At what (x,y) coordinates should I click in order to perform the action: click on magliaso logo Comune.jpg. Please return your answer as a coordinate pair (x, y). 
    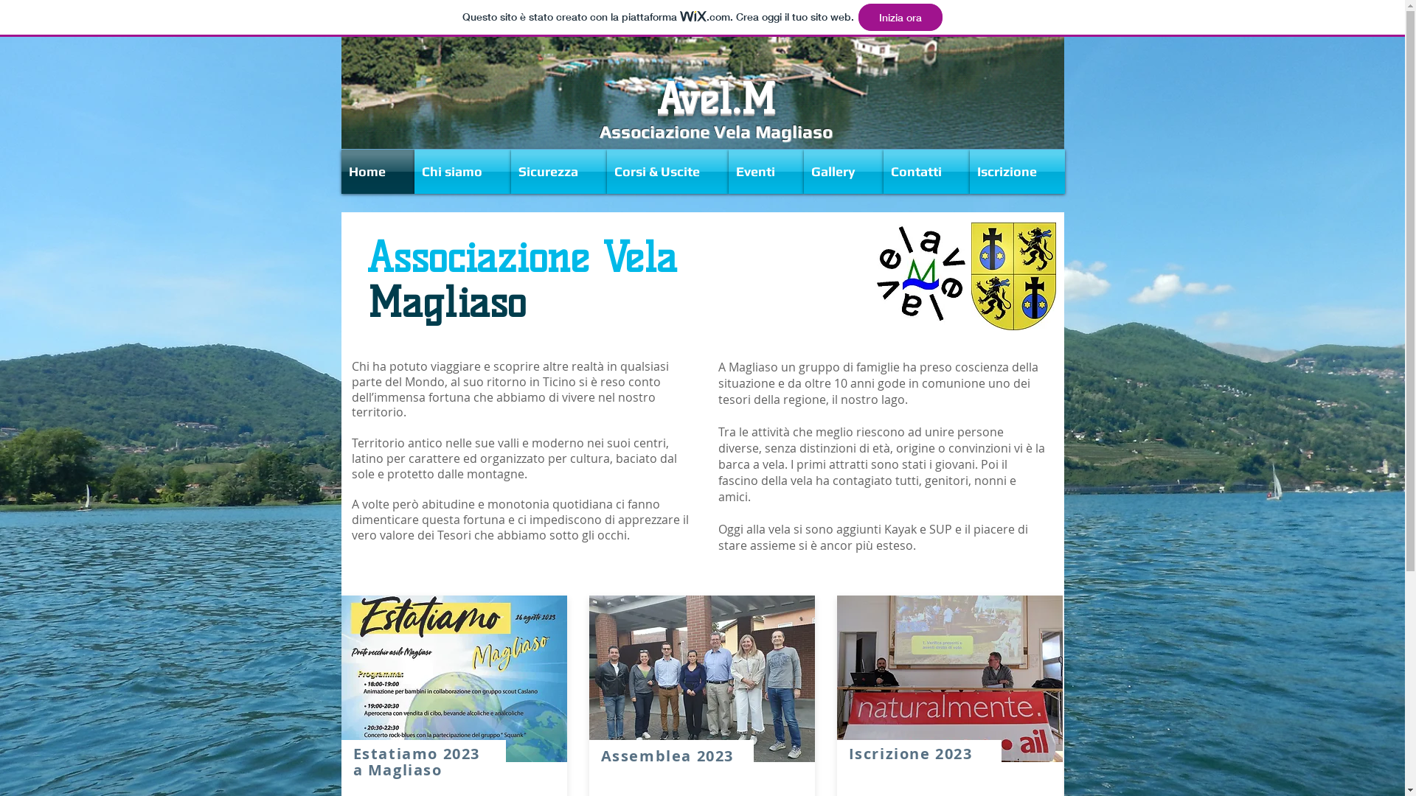
    Looking at the image, I should click on (1013, 276).